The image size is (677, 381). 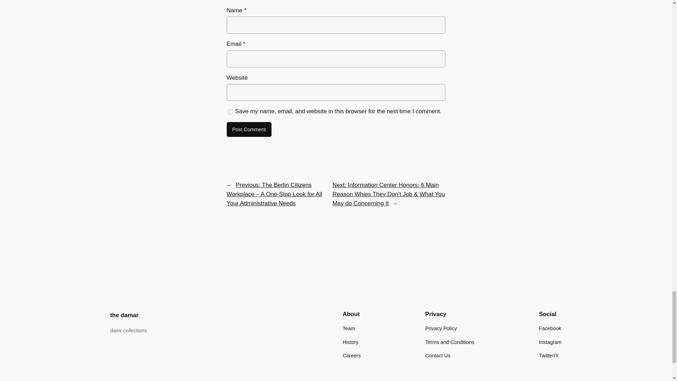 What do you see at coordinates (352, 356) in the screenshot?
I see `Careers` at bounding box center [352, 356].